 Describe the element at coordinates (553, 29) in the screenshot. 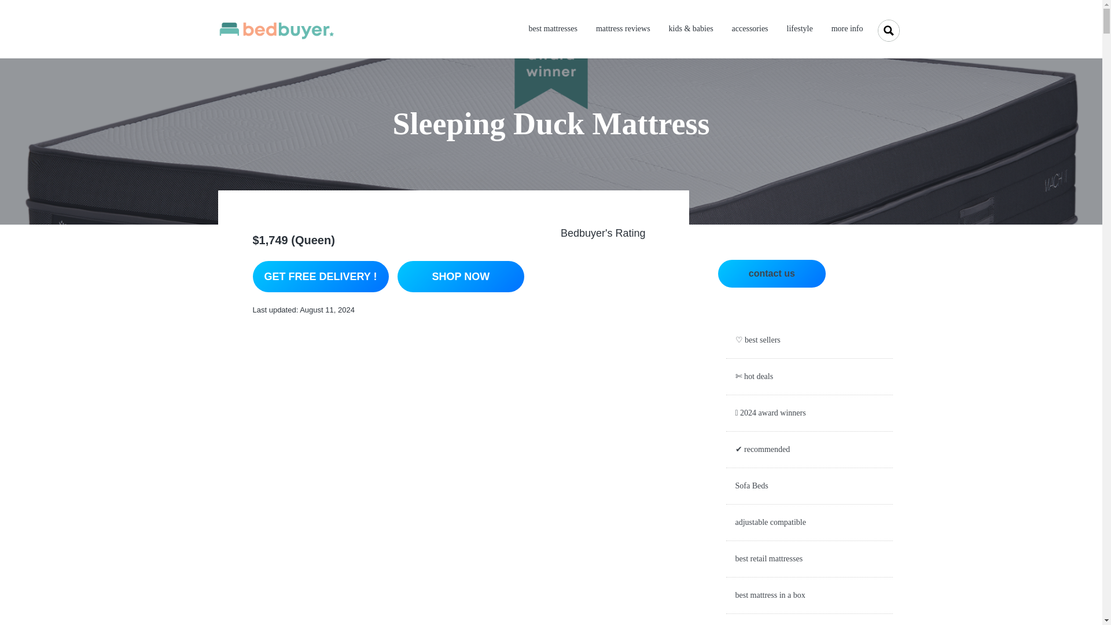

I see `best mattresses` at that location.